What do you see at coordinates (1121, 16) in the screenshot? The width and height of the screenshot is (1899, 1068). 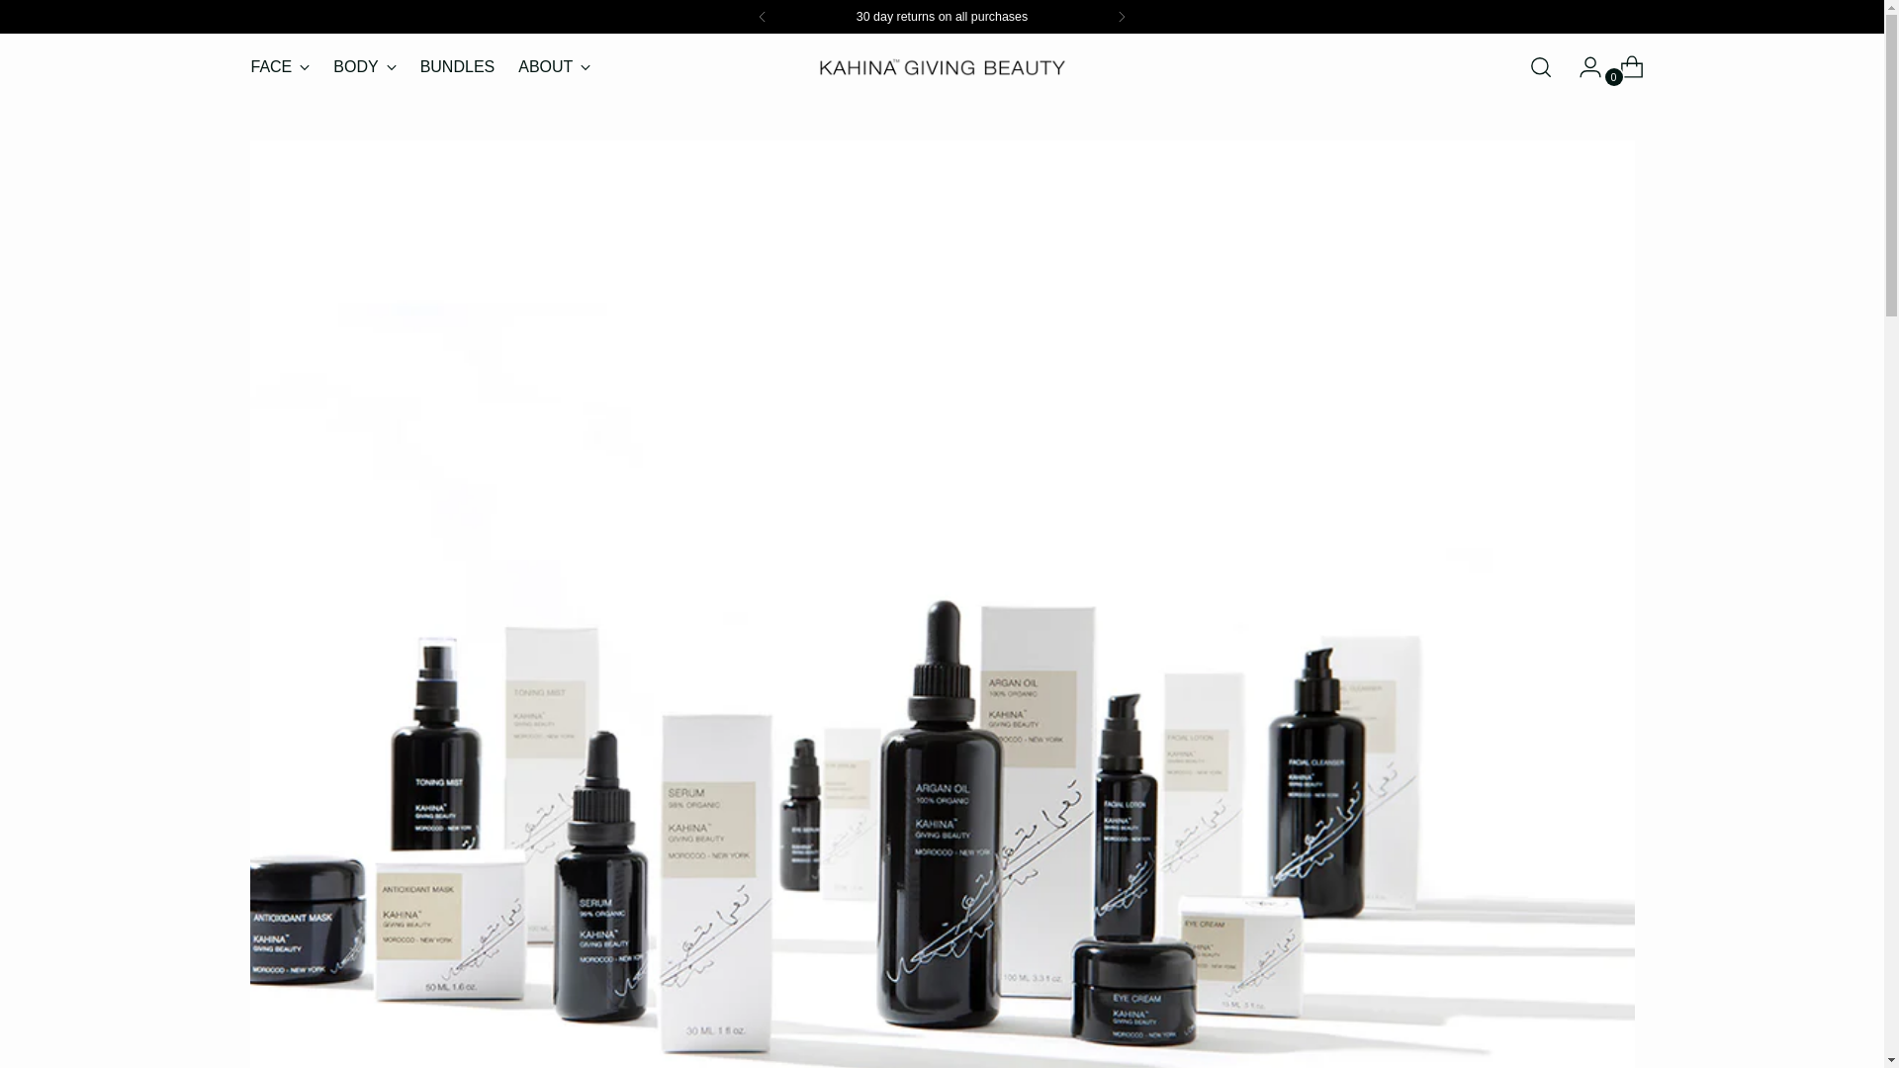 I see `Next` at bounding box center [1121, 16].